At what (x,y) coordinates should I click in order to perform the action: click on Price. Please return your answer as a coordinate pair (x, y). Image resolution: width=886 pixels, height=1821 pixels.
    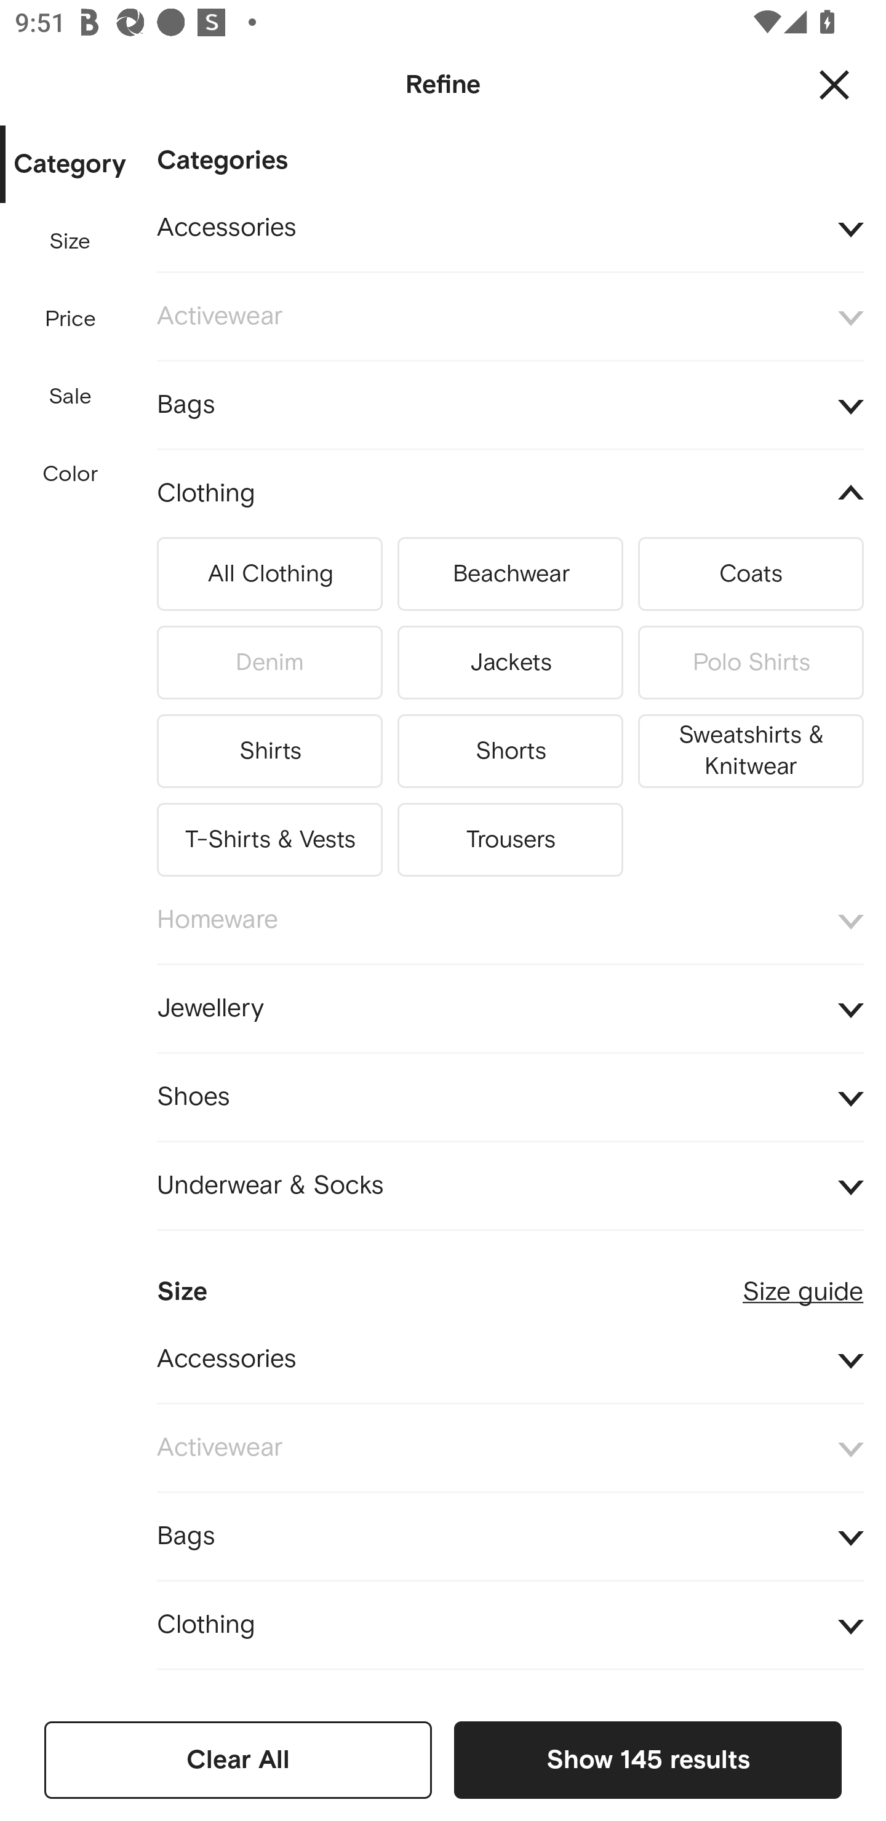
    Looking at the image, I should click on (71, 319).